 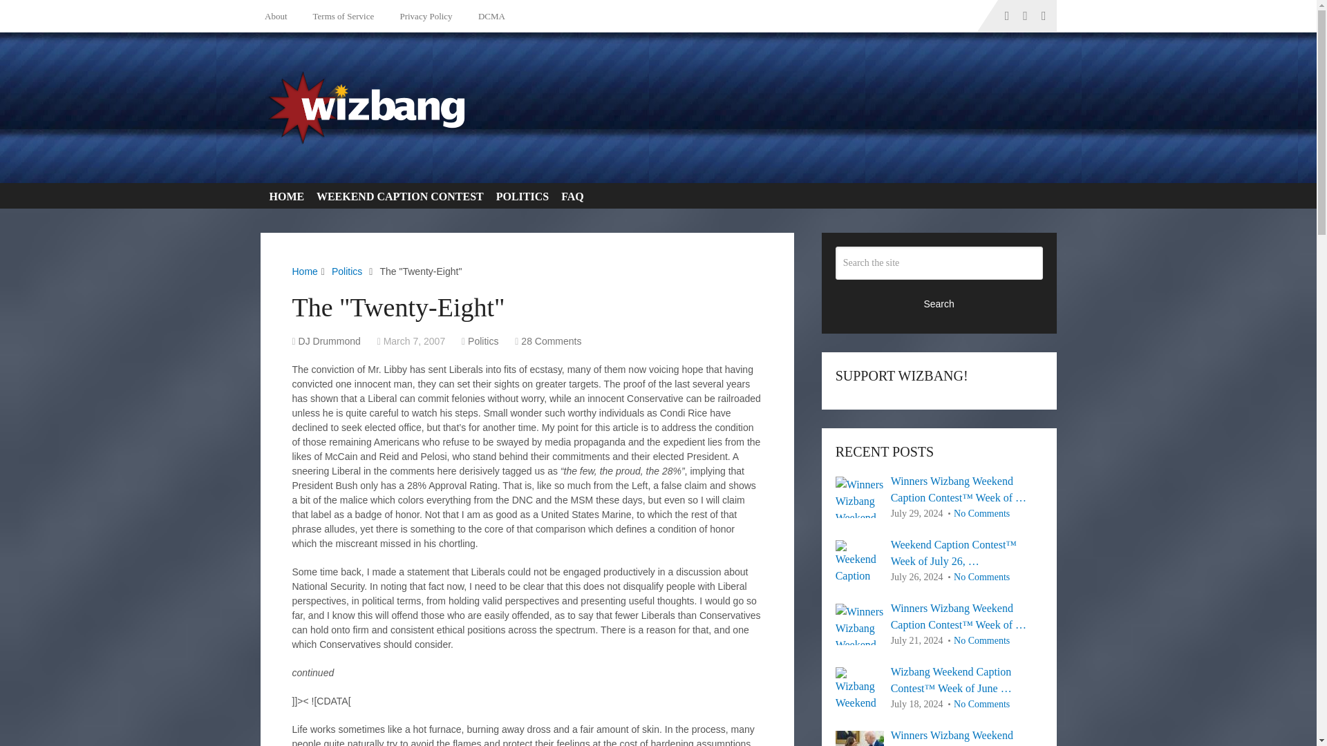 What do you see at coordinates (330, 341) in the screenshot?
I see `DJ Drummond` at bounding box center [330, 341].